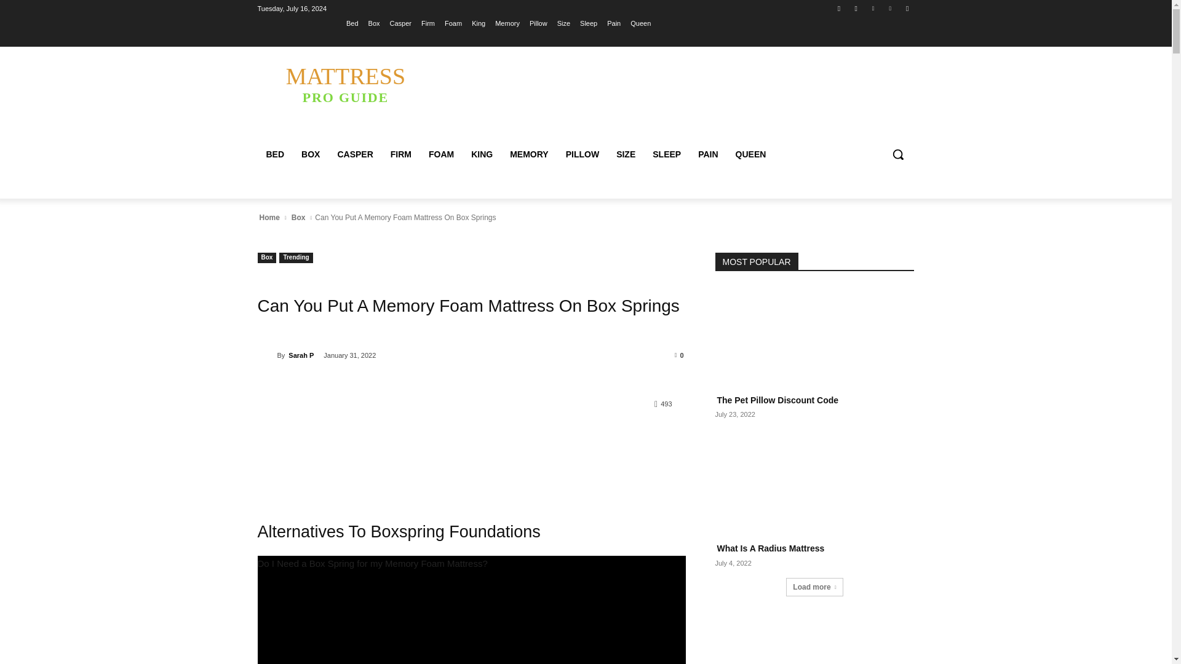 Image resolution: width=1181 pixels, height=664 pixels. What do you see at coordinates (453, 23) in the screenshot?
I see `Foam` at bounding box center [453, 23].